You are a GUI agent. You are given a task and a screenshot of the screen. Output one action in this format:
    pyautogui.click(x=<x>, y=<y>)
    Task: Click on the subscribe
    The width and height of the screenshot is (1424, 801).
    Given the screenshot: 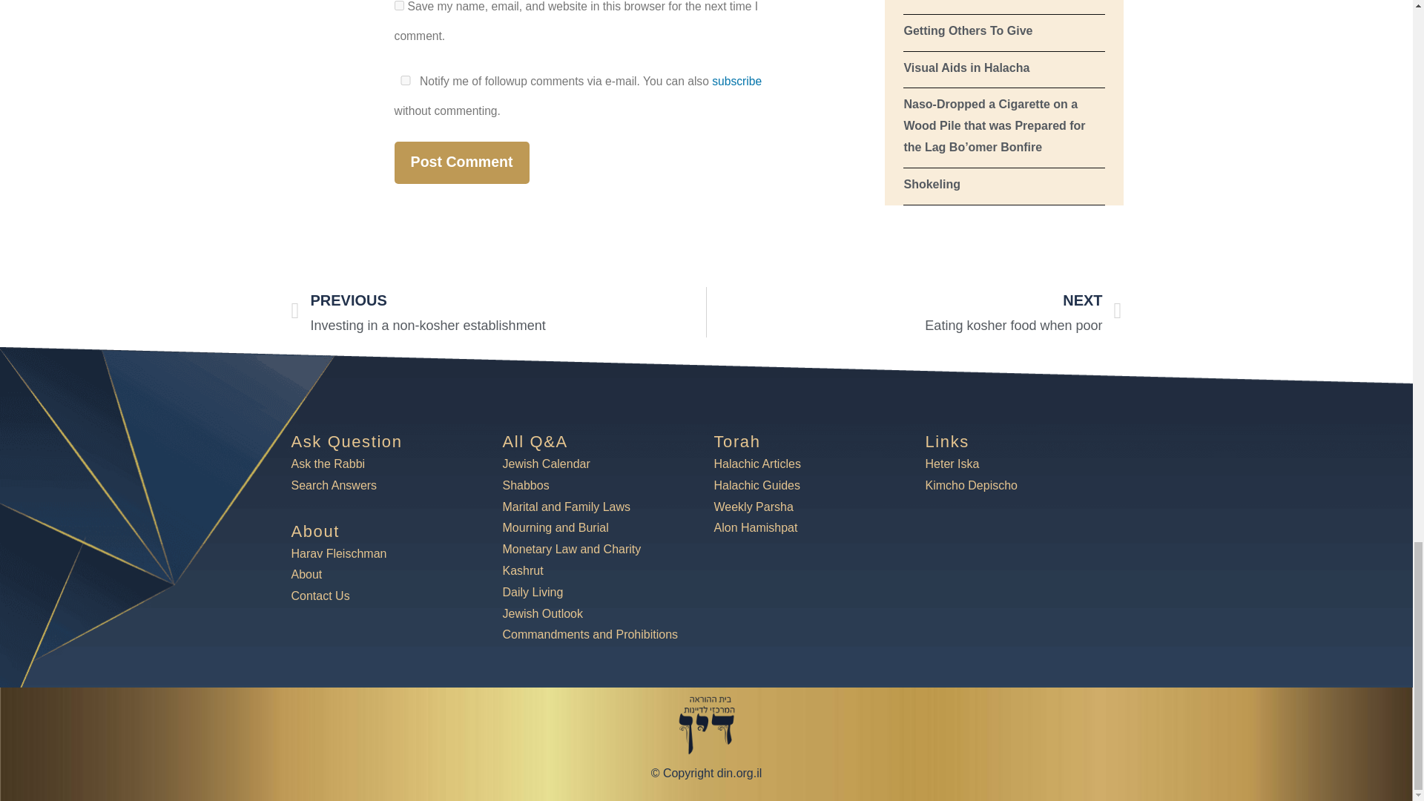 What is the action you would take?
    pyautogui.click(x=737, y=81)
    